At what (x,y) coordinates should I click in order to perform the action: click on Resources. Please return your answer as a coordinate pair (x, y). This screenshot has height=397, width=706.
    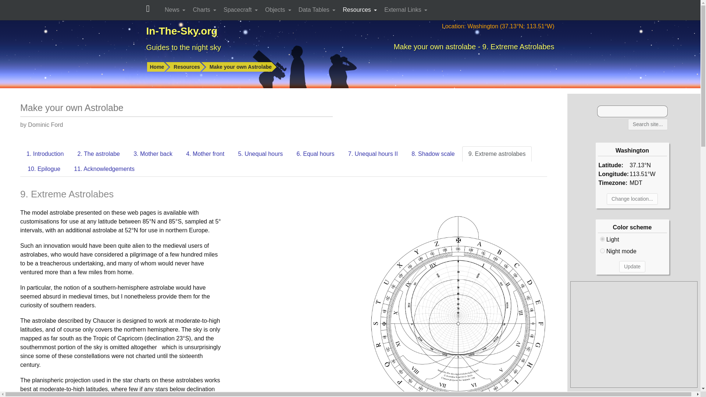
    Looking at the image, I should click on (188, 67).